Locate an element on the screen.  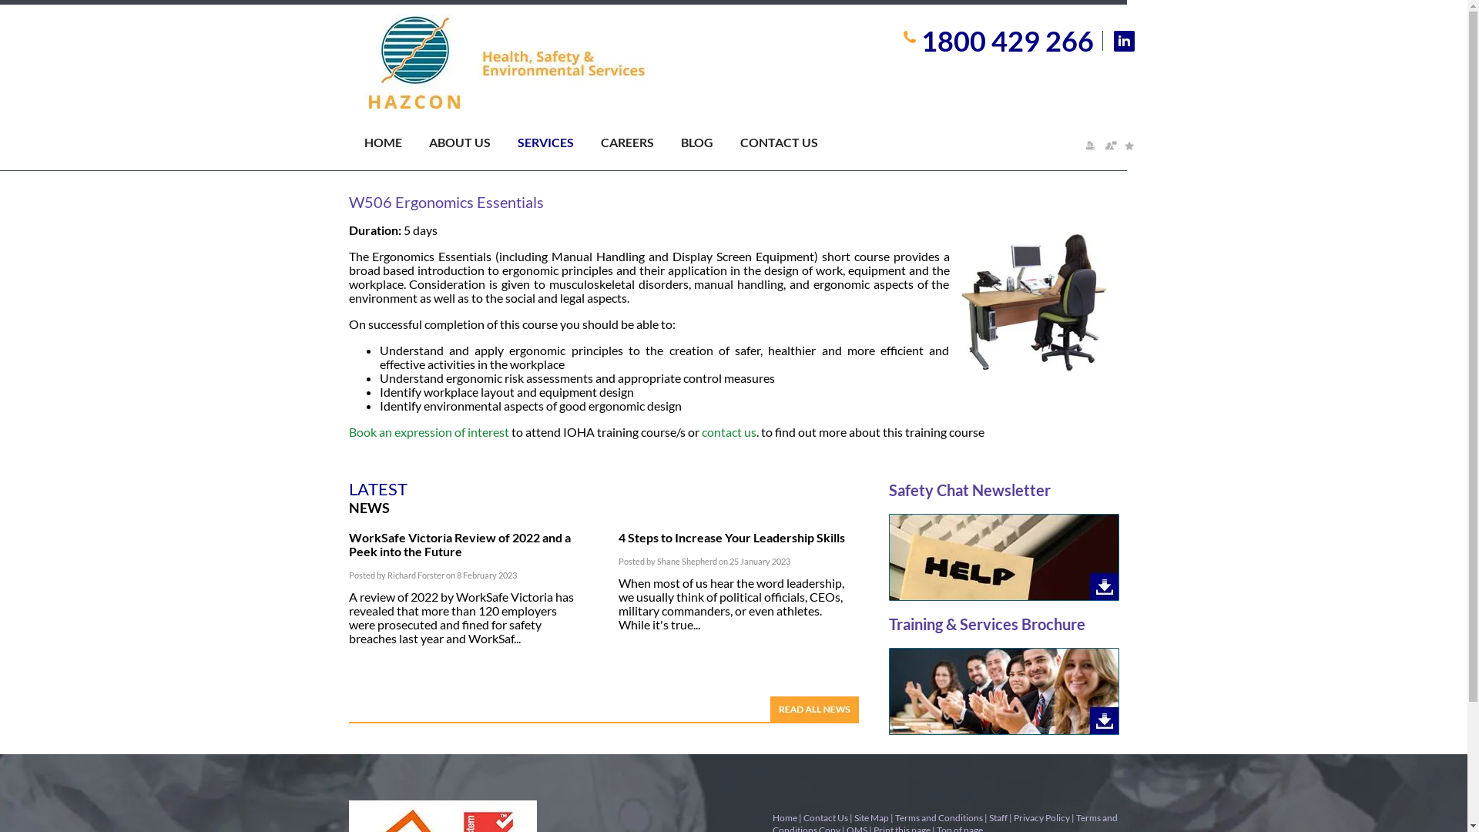
Site Map is located at coordinates (870, 818).